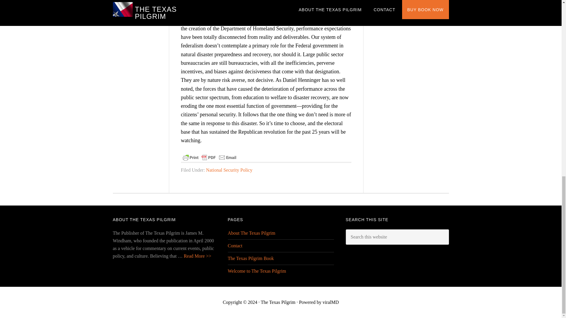  I want to click on Contact, so click(235, 246).